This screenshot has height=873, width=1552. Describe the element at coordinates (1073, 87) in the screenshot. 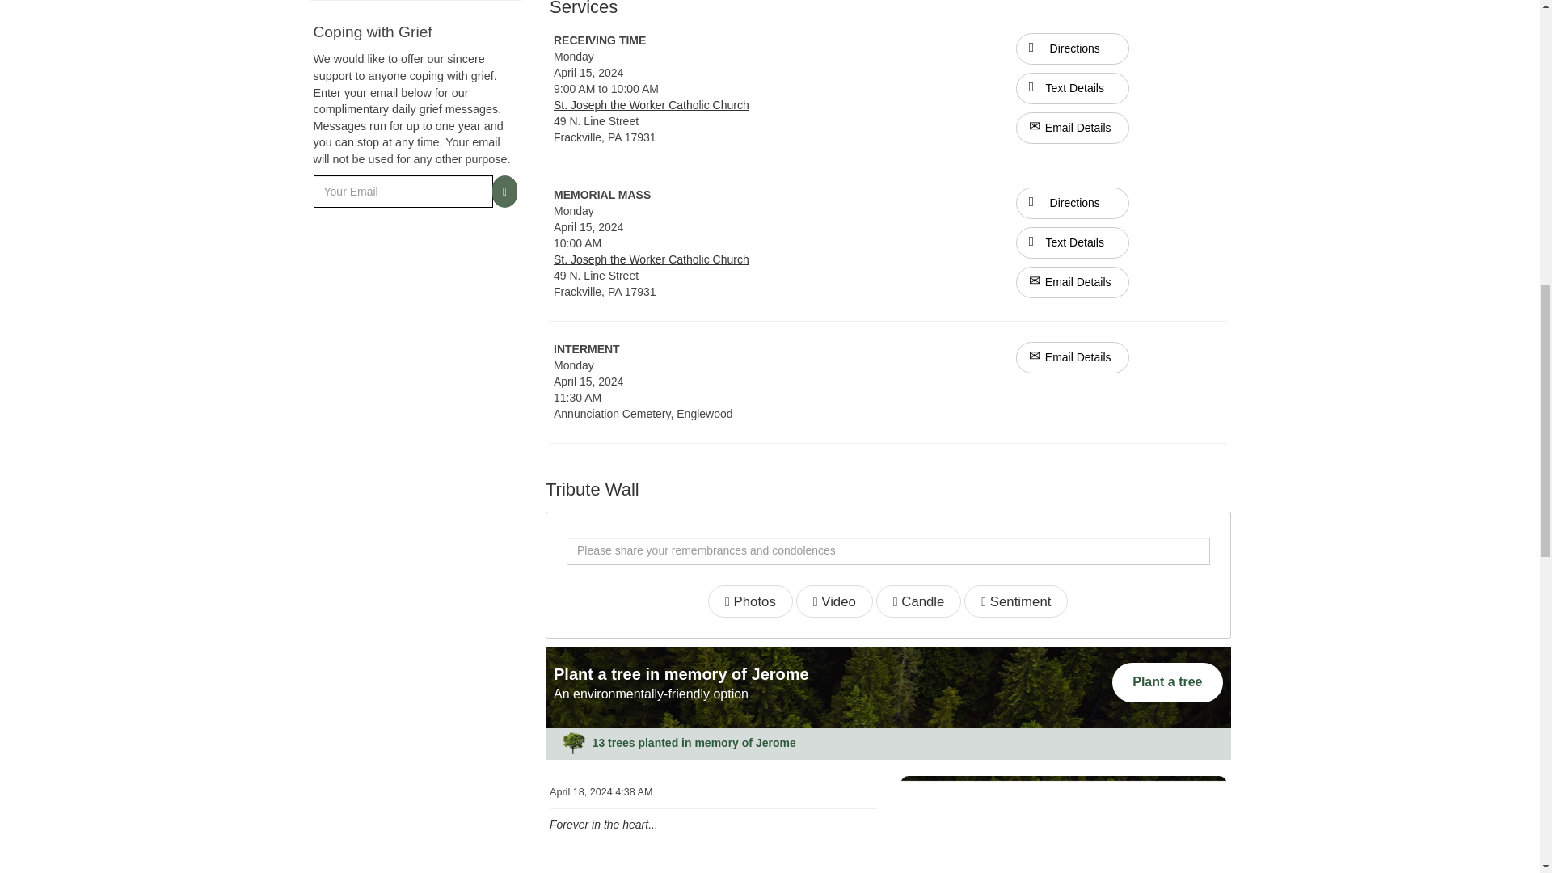

I see `Text Details` at that location.